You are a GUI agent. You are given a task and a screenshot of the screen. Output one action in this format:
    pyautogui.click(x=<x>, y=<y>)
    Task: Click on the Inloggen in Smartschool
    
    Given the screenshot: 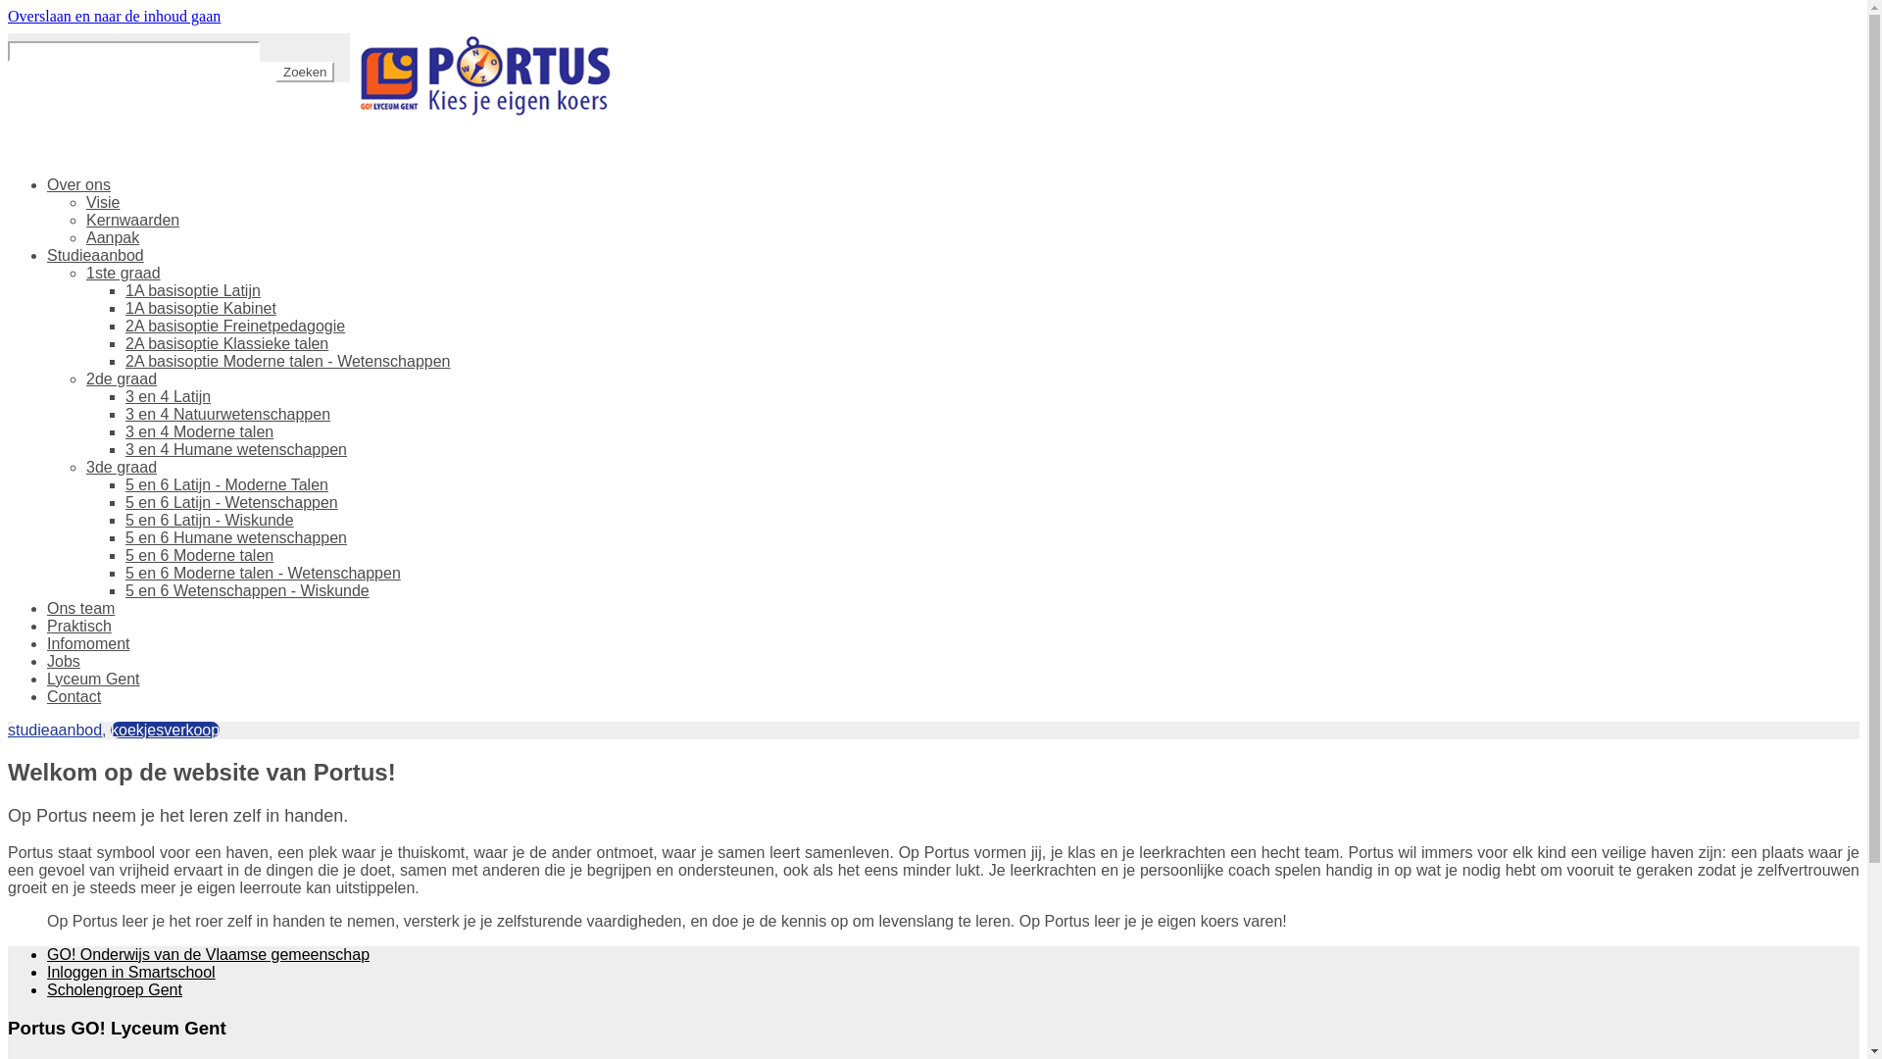 What is the action you would take?
    pyautogui.click(x=131, y=973)
    